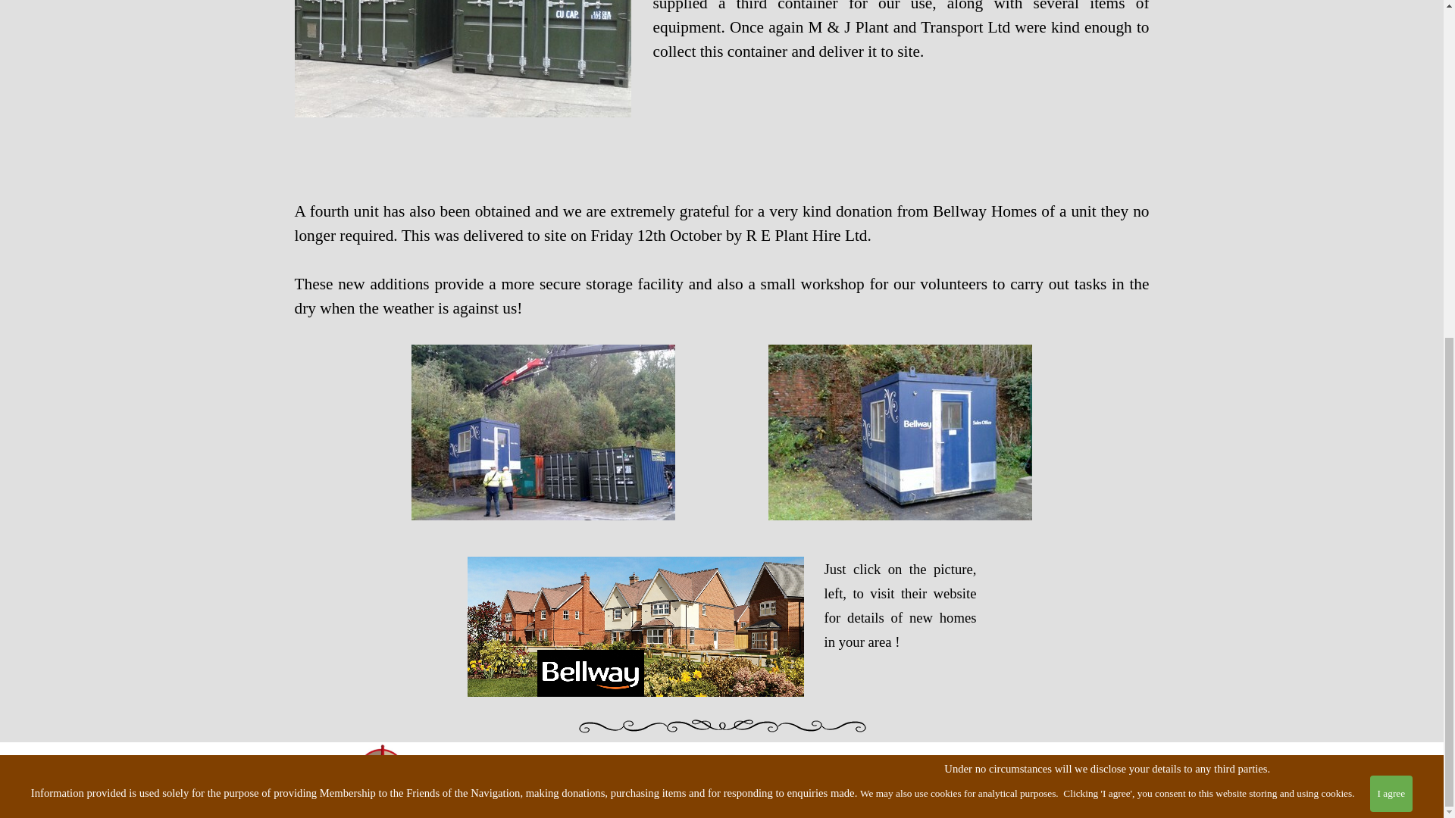  I want to click on separation bar, so click(721, 726).